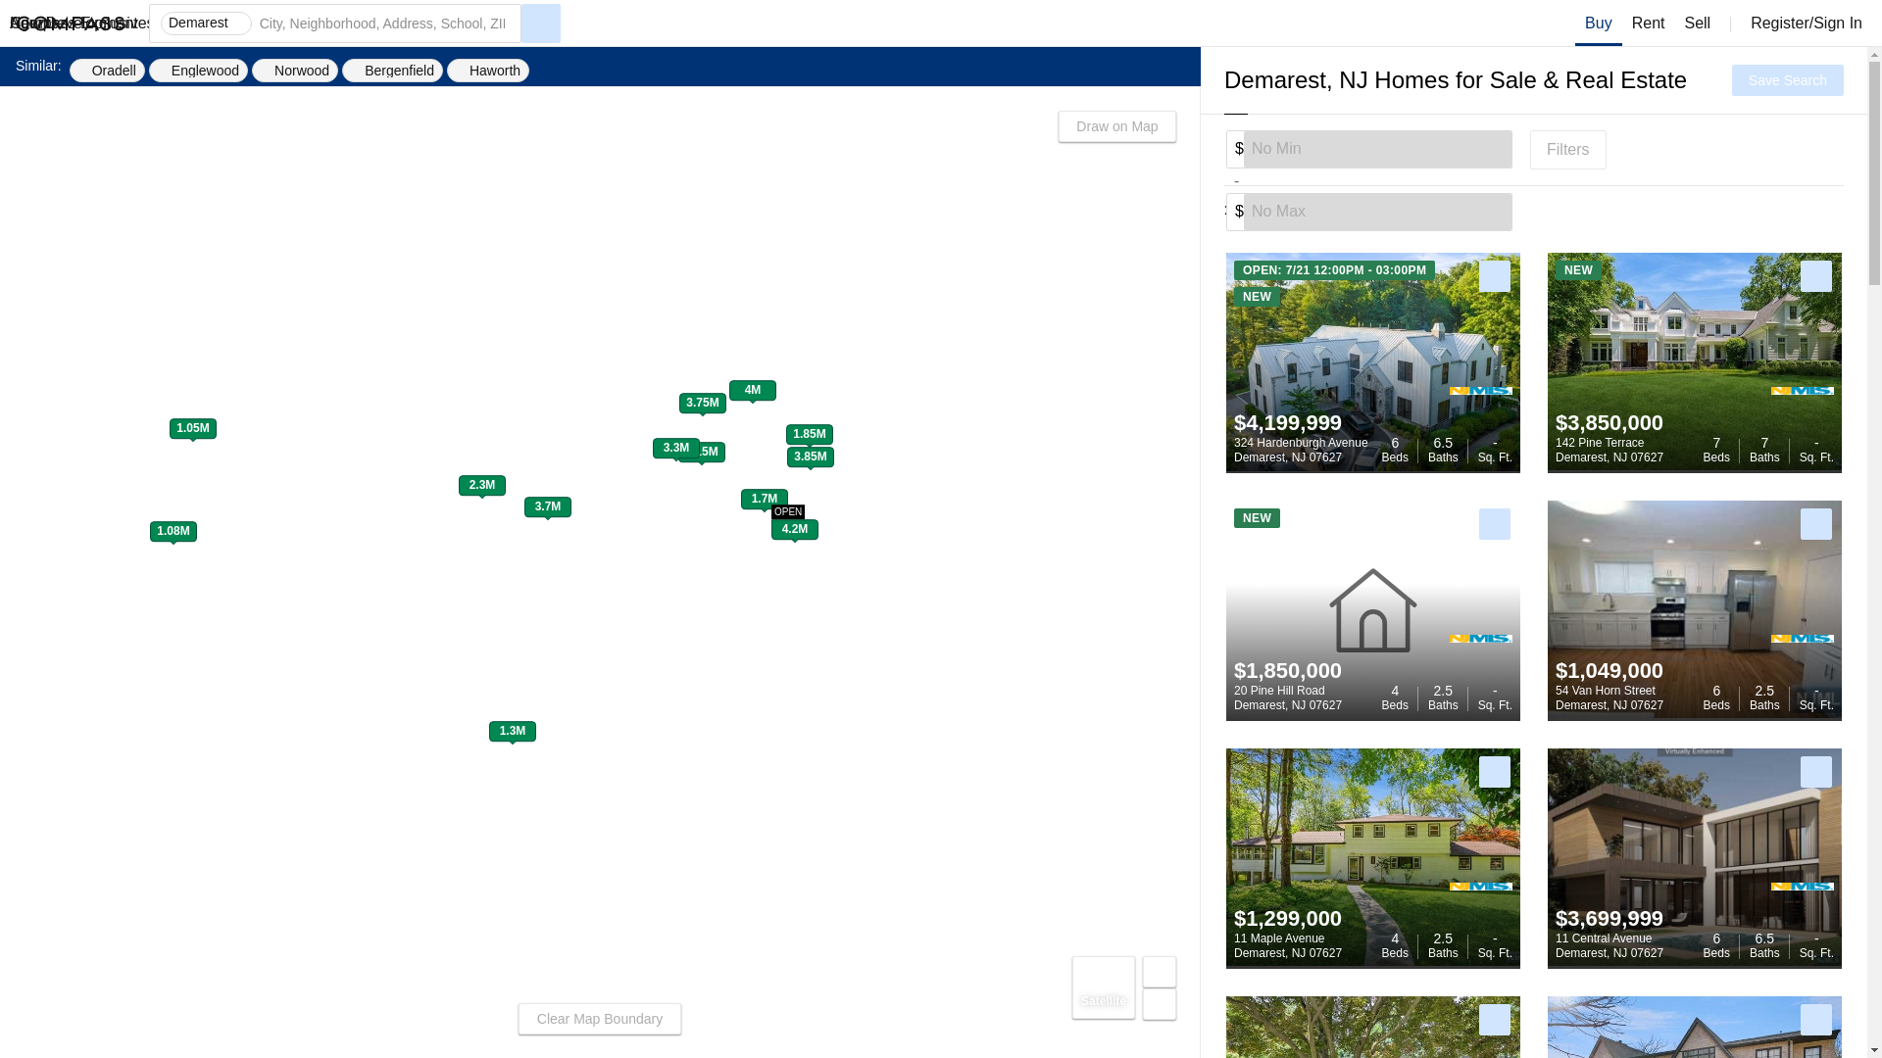 This screenshot has width=1882, height=1058. Describe the element at coordinates (295, 71) in the screenshot. I see `Rent` at that location.